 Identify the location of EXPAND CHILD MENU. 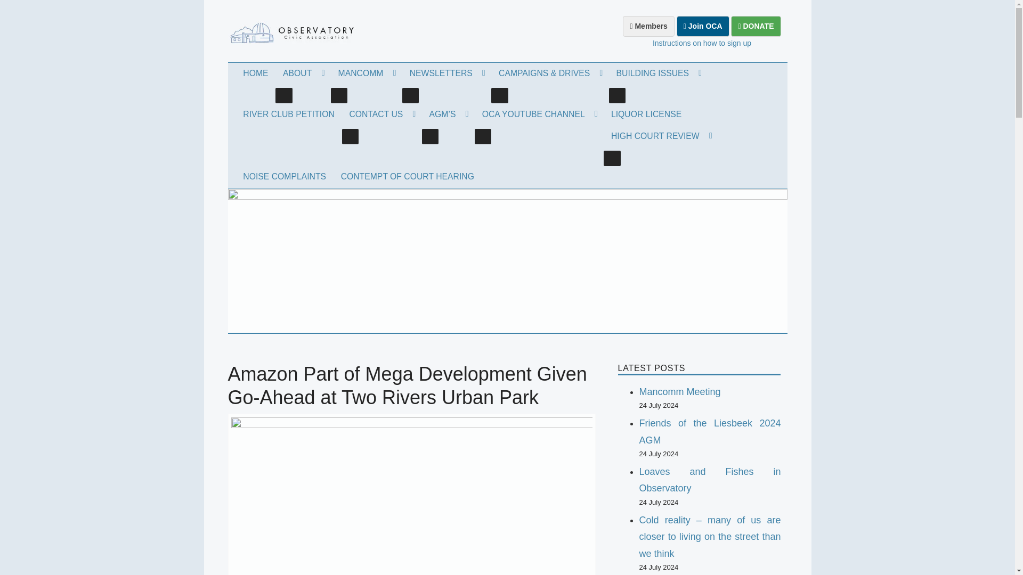
(339, 96).